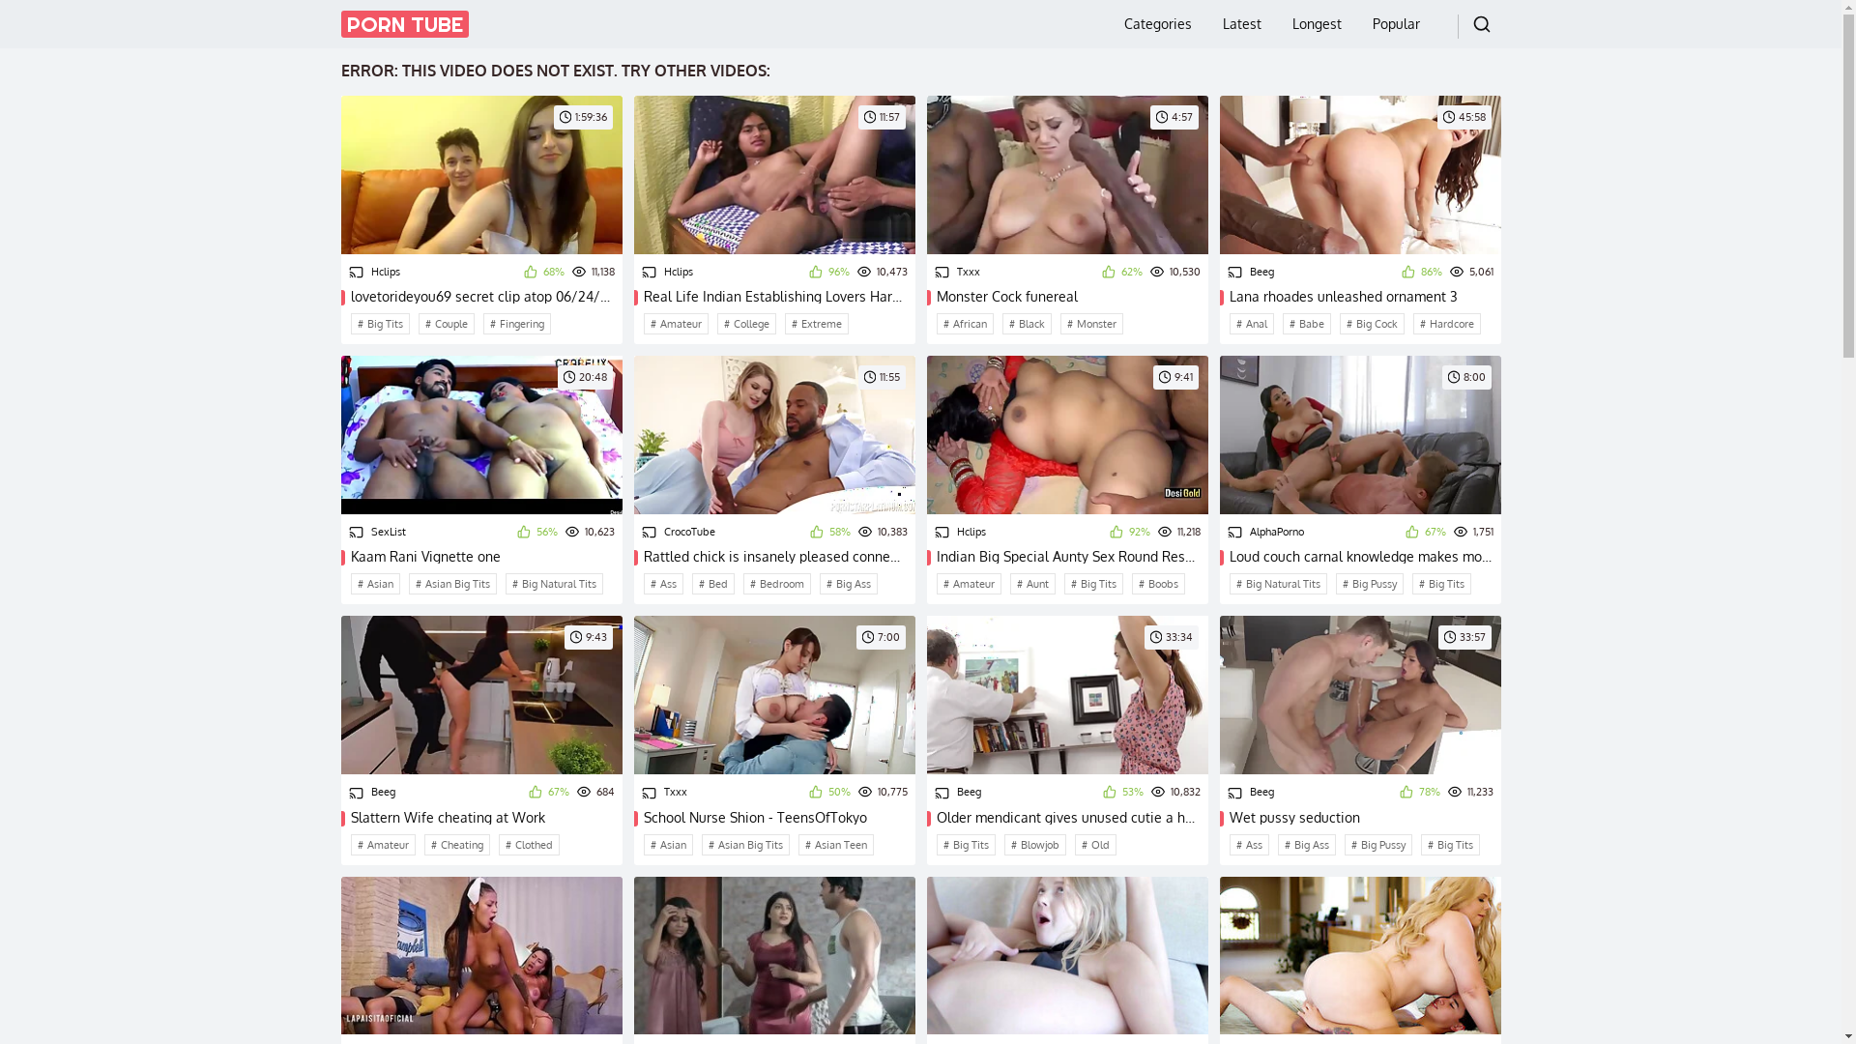 Image resolution: width=1856 pixels, height=1044 pixels. What do you see at coordinates (746, 324) in the screenshot?
I see `College` at bounding box center [746, 324].